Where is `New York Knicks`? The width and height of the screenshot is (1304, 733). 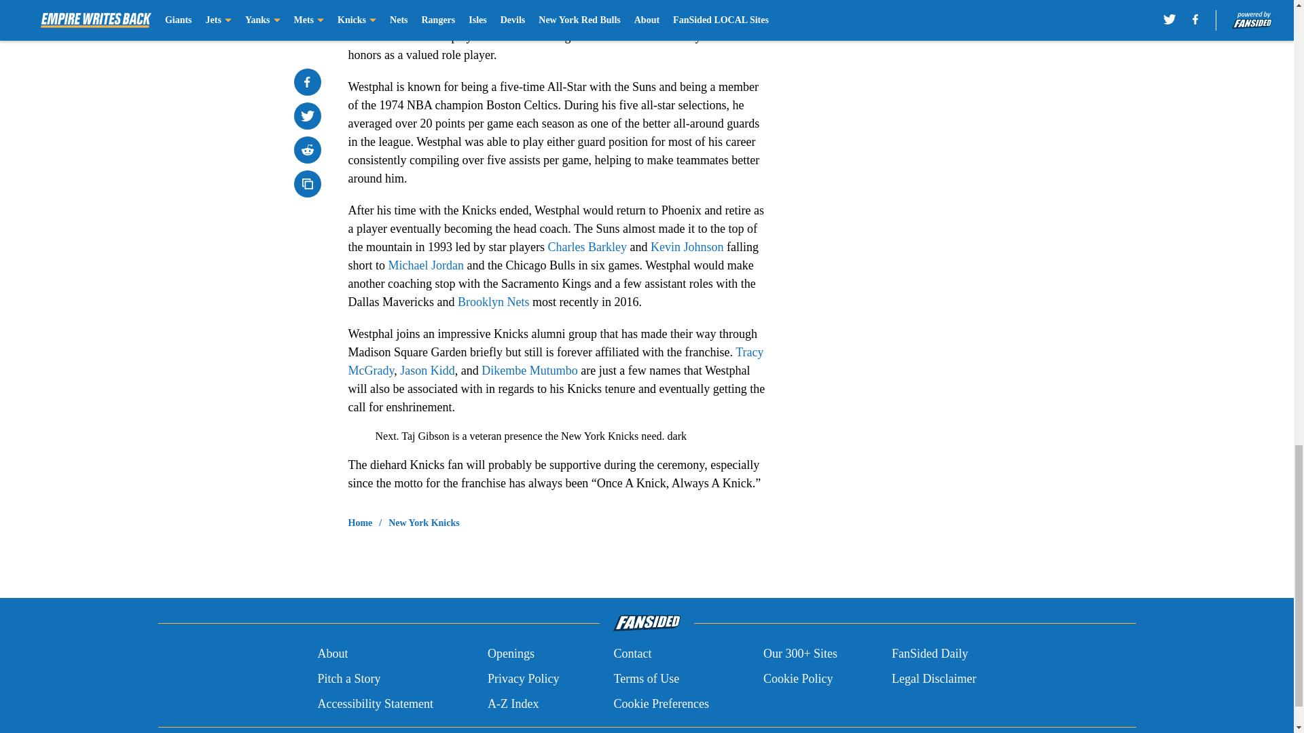
New York Knicks is located at coordinates (424, 523).